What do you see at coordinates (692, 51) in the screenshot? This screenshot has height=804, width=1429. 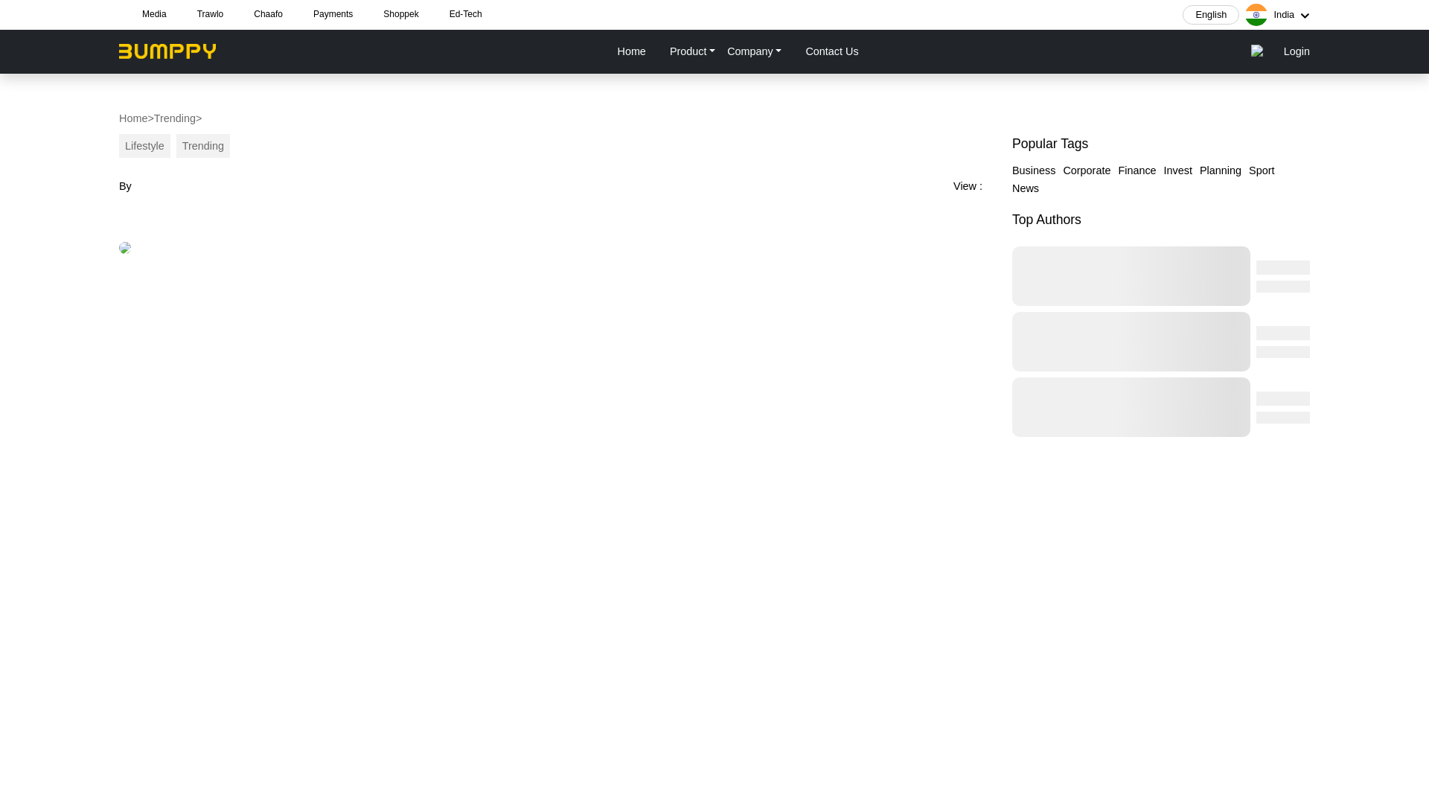 I see `Product` at bounding box center [692, 51].